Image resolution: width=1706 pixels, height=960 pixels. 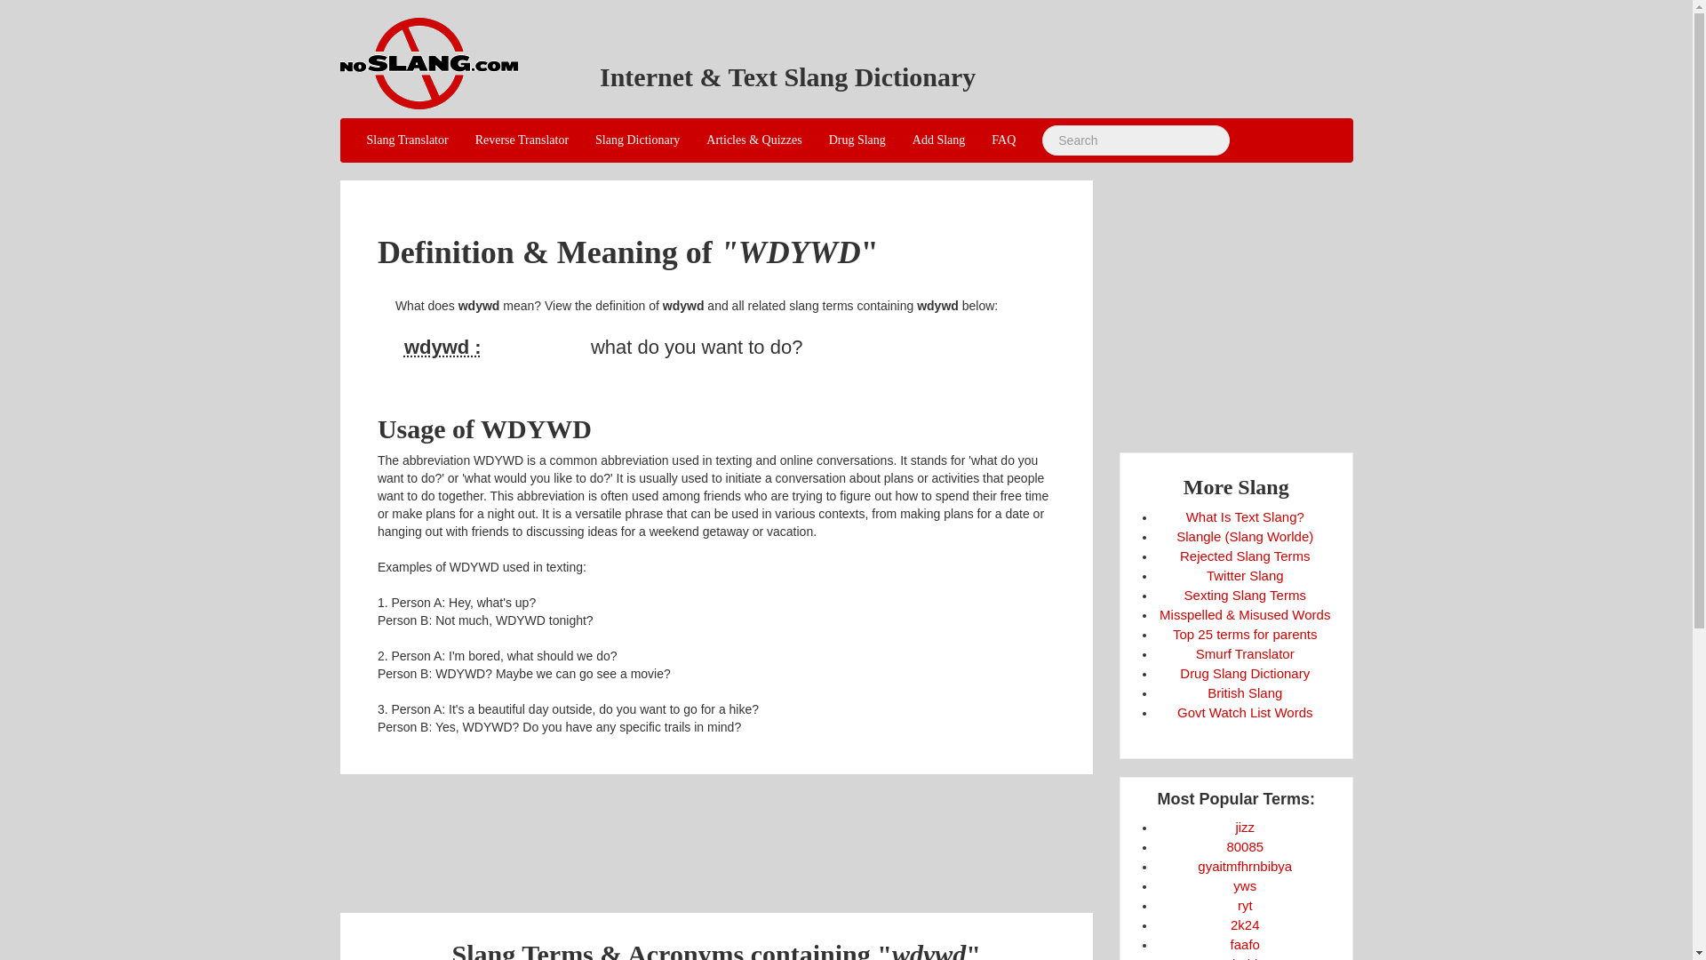 What do you see at coordinates (715, 832) in the screenshot?
I see `Advertisement` at bounding box center [715, 832].